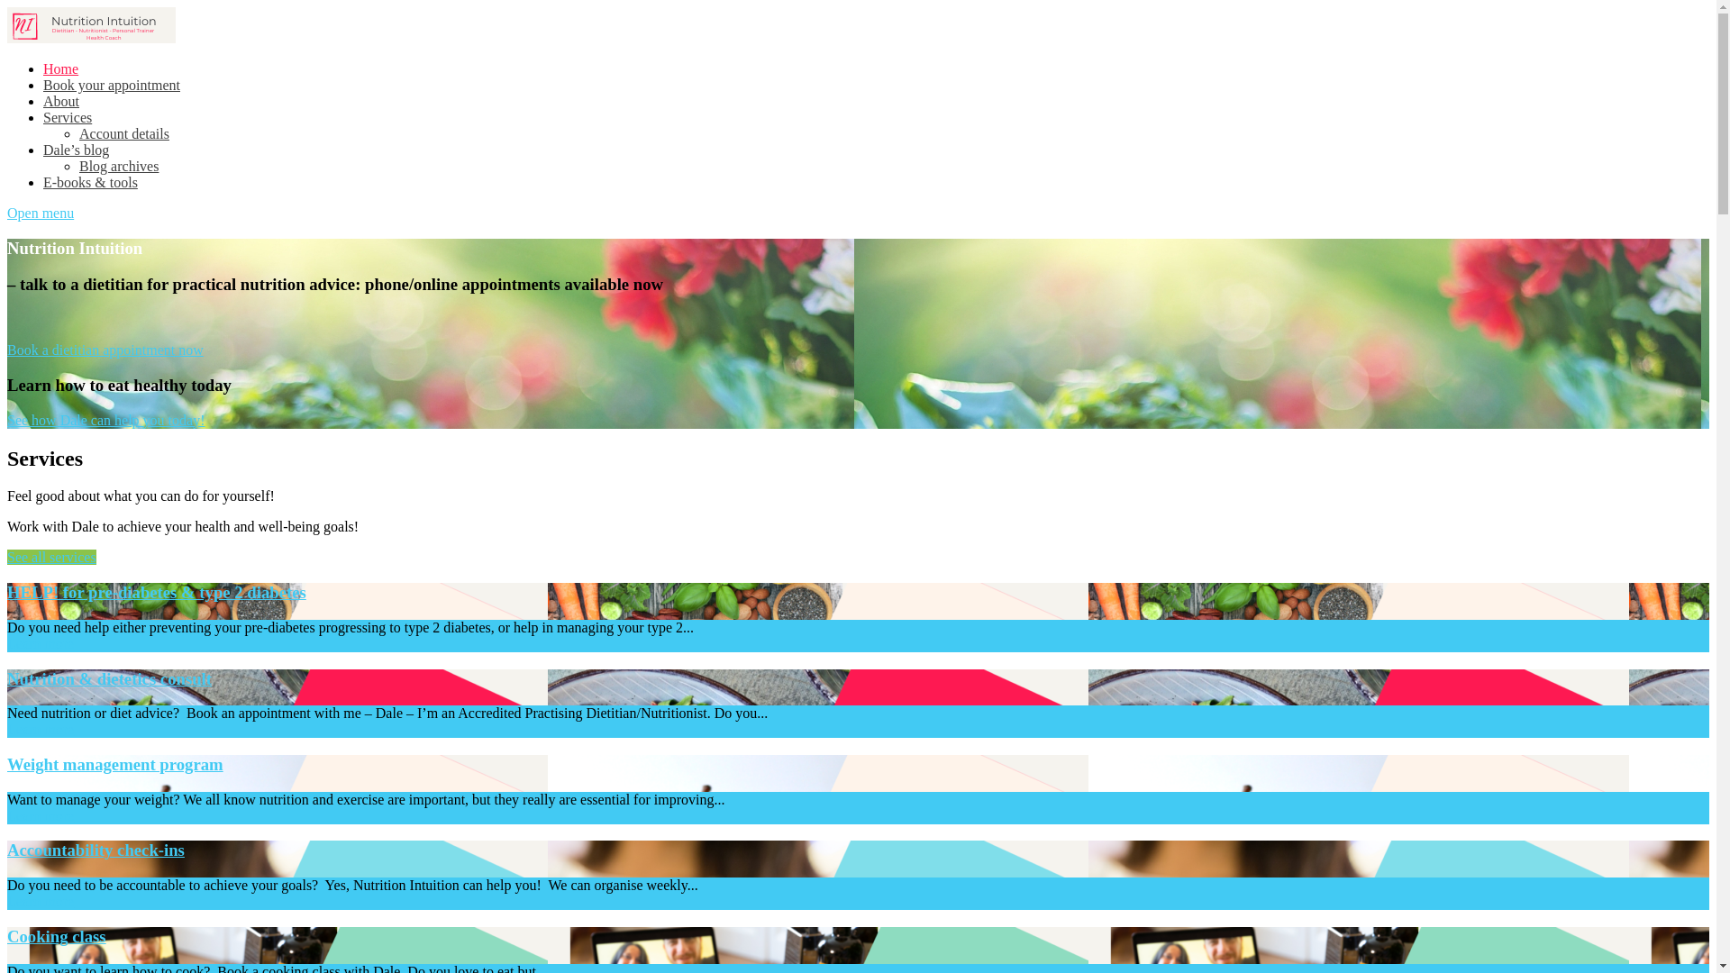 Image resolution: width=1730 pixels, height=973 pixels. I want to click on Home, so click(61, 68).